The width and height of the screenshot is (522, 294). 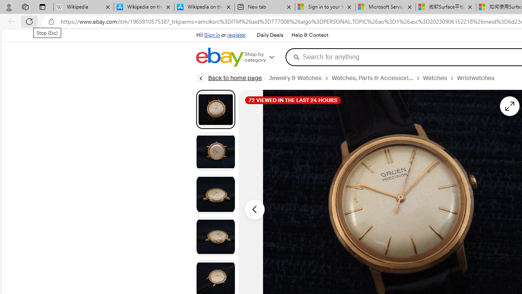 What do you see at coordinates (270, 35) in the screenshot?
I see `Daily Deals` at bounding box center [270, 35].